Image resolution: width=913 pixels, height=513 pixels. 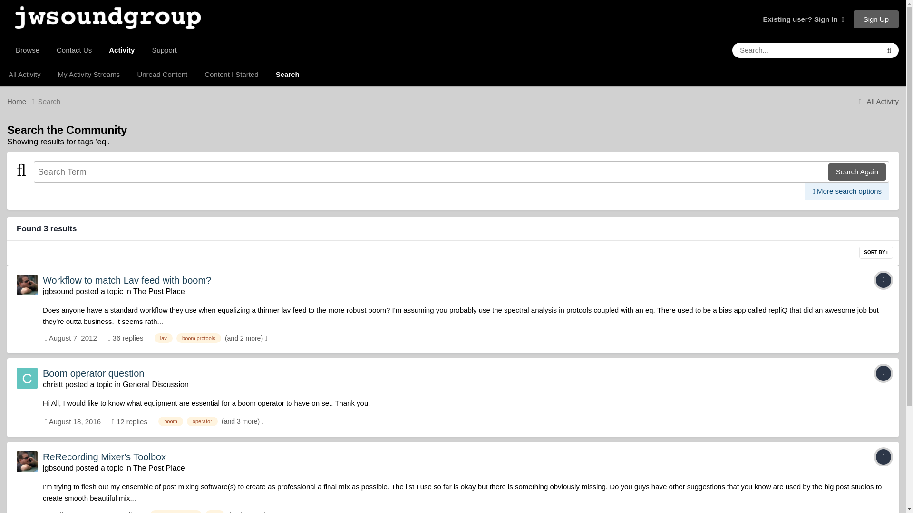 I want to click on Sign Up, so click(x=876, y=19).